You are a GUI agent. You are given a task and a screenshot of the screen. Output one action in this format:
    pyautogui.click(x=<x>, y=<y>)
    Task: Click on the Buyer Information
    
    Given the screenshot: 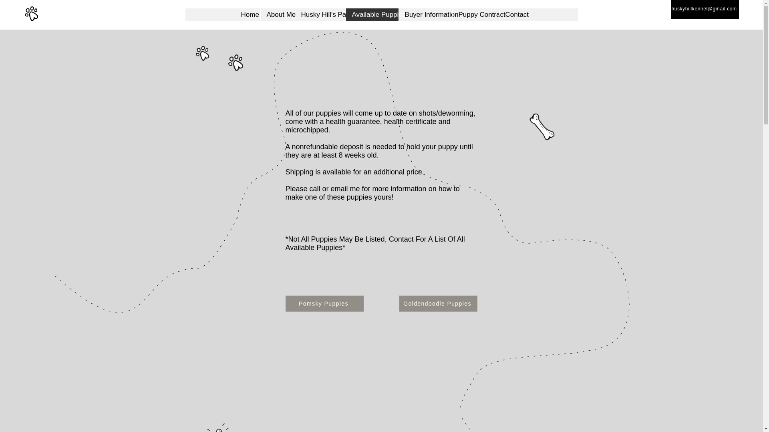 What is the action you would take?
    pyautogui.click(x=425, y=14)
    